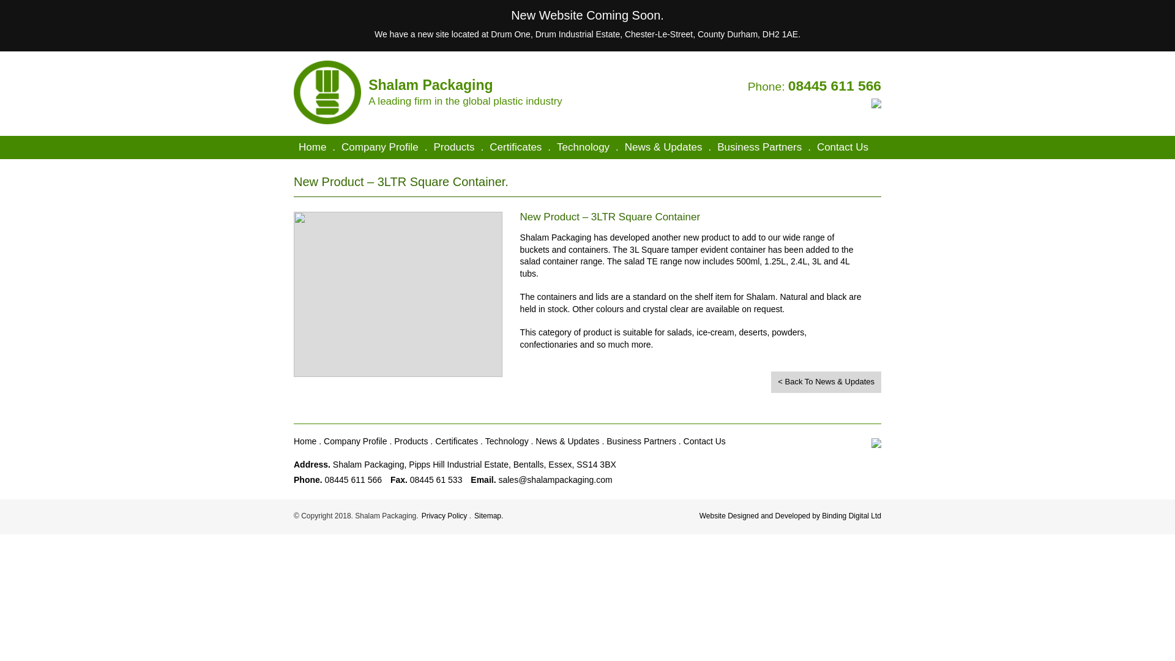 This screenshot has height=661, width=1175. I want to click on Contact Us, so click(842, 148).